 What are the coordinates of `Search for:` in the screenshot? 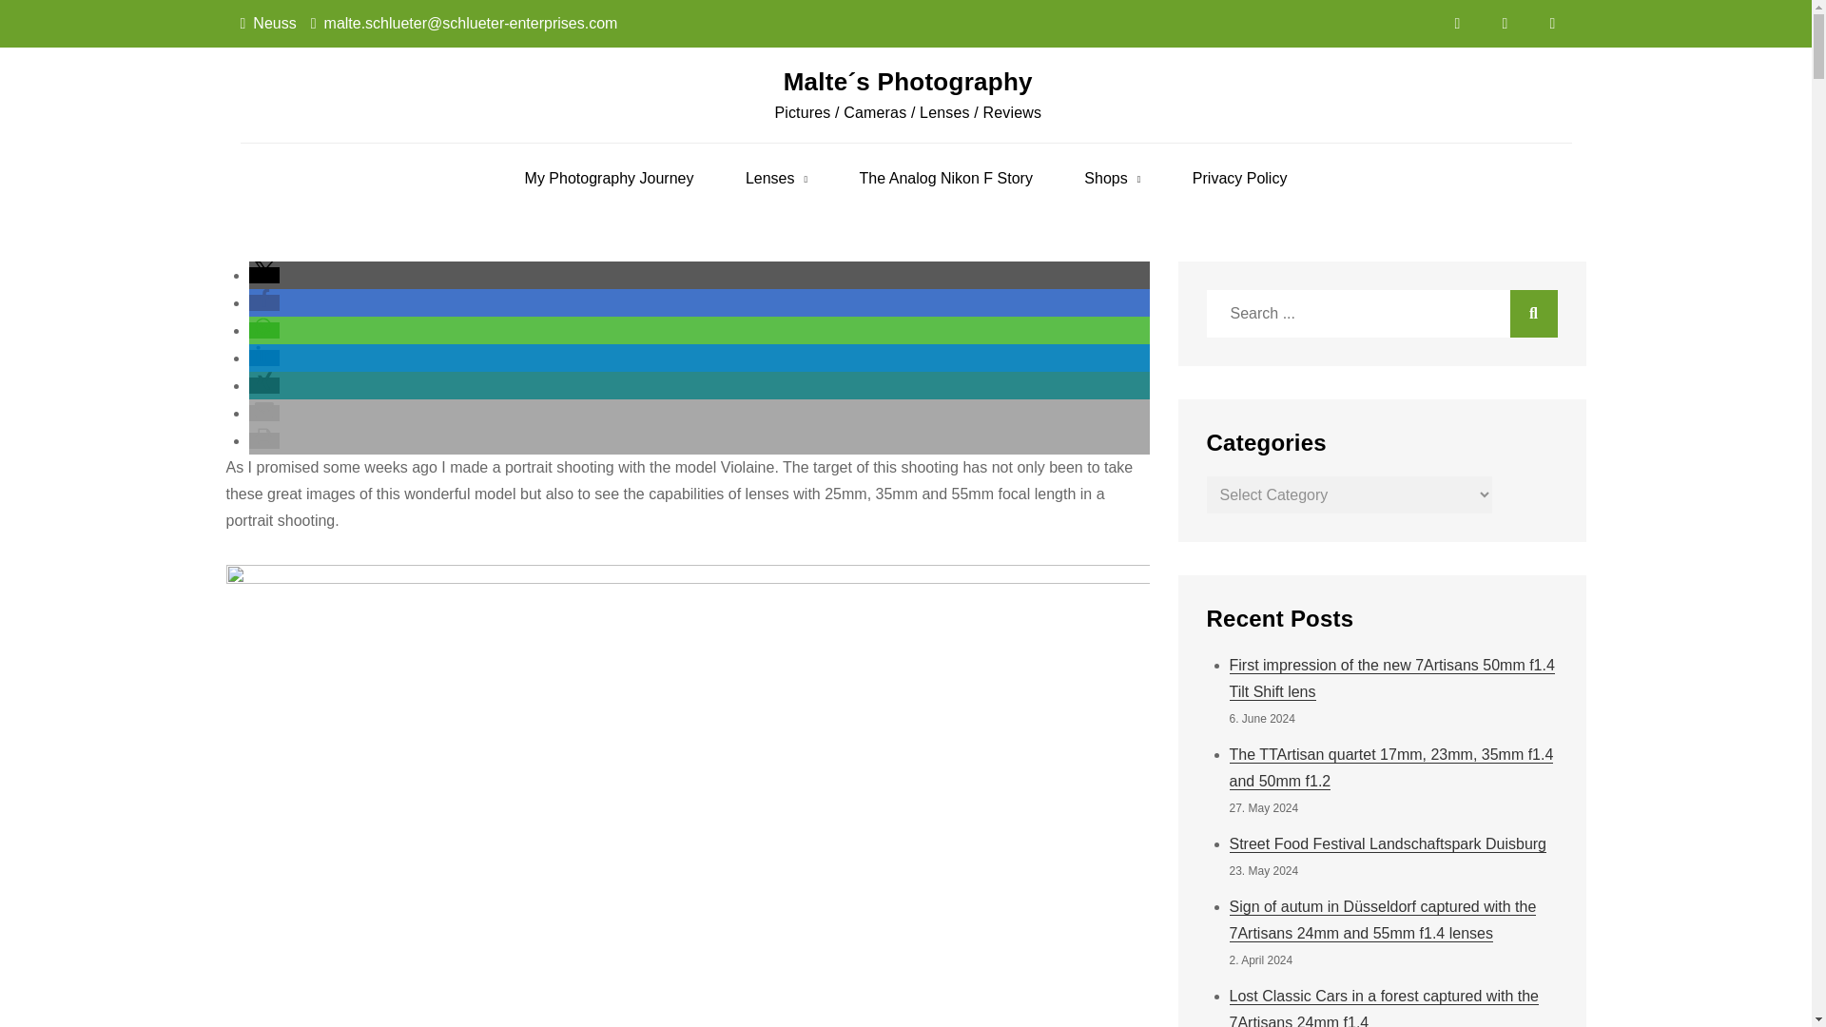 It's located at (1381, 314).